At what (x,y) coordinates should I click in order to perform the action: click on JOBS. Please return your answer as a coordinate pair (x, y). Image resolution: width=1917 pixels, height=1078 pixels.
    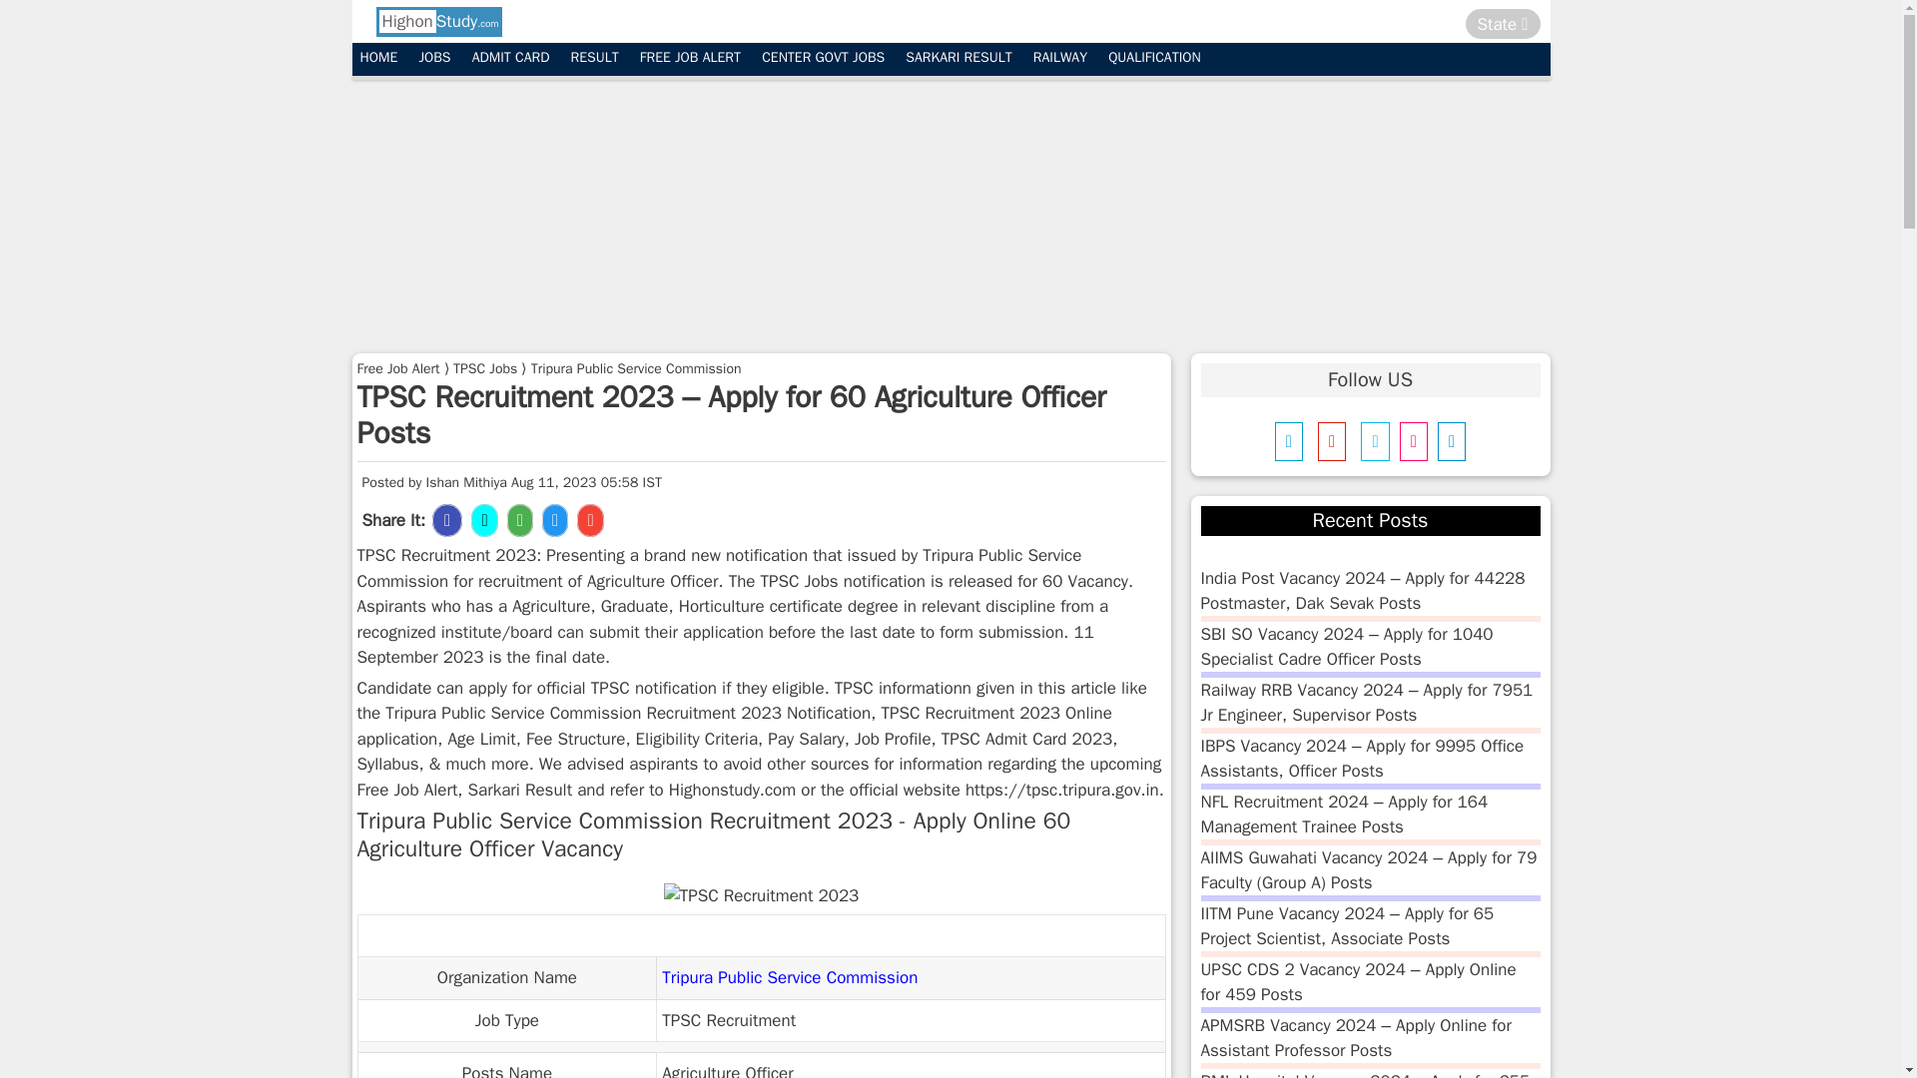
    Looking at the image, I should click on (433, 58).